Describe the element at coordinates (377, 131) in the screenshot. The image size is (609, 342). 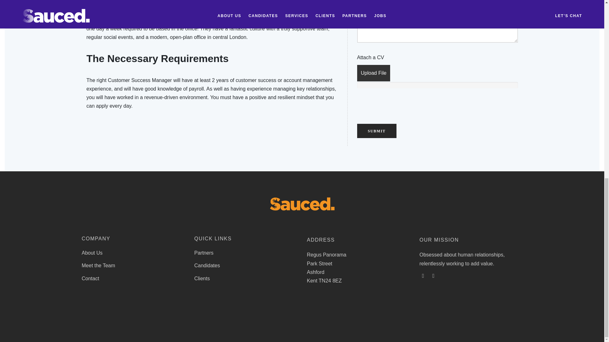
I see `Submit` at that location.